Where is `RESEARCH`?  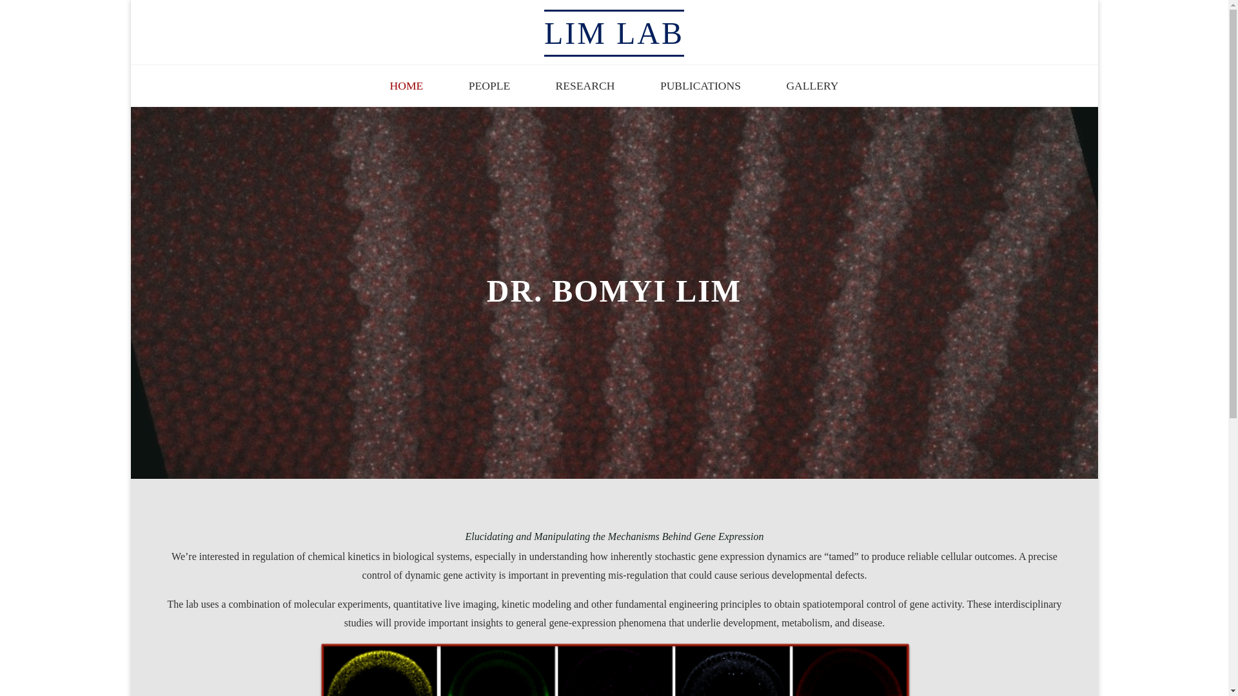 RESEARCH is located at coordinates (584, 86).